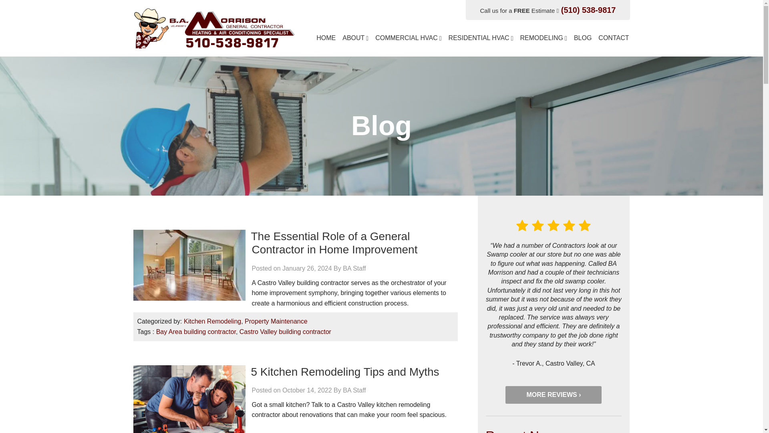  What do you see at coordinates (212, 321) in the screenshot?
I see `Kitchen Remodeling` at bounding box center [212, 321].